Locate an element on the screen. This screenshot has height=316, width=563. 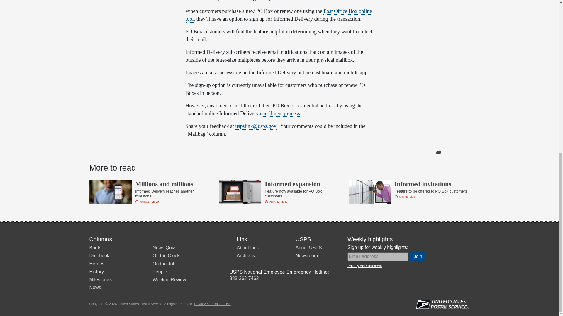
Off the Clock is located at coordinates (166, 256).